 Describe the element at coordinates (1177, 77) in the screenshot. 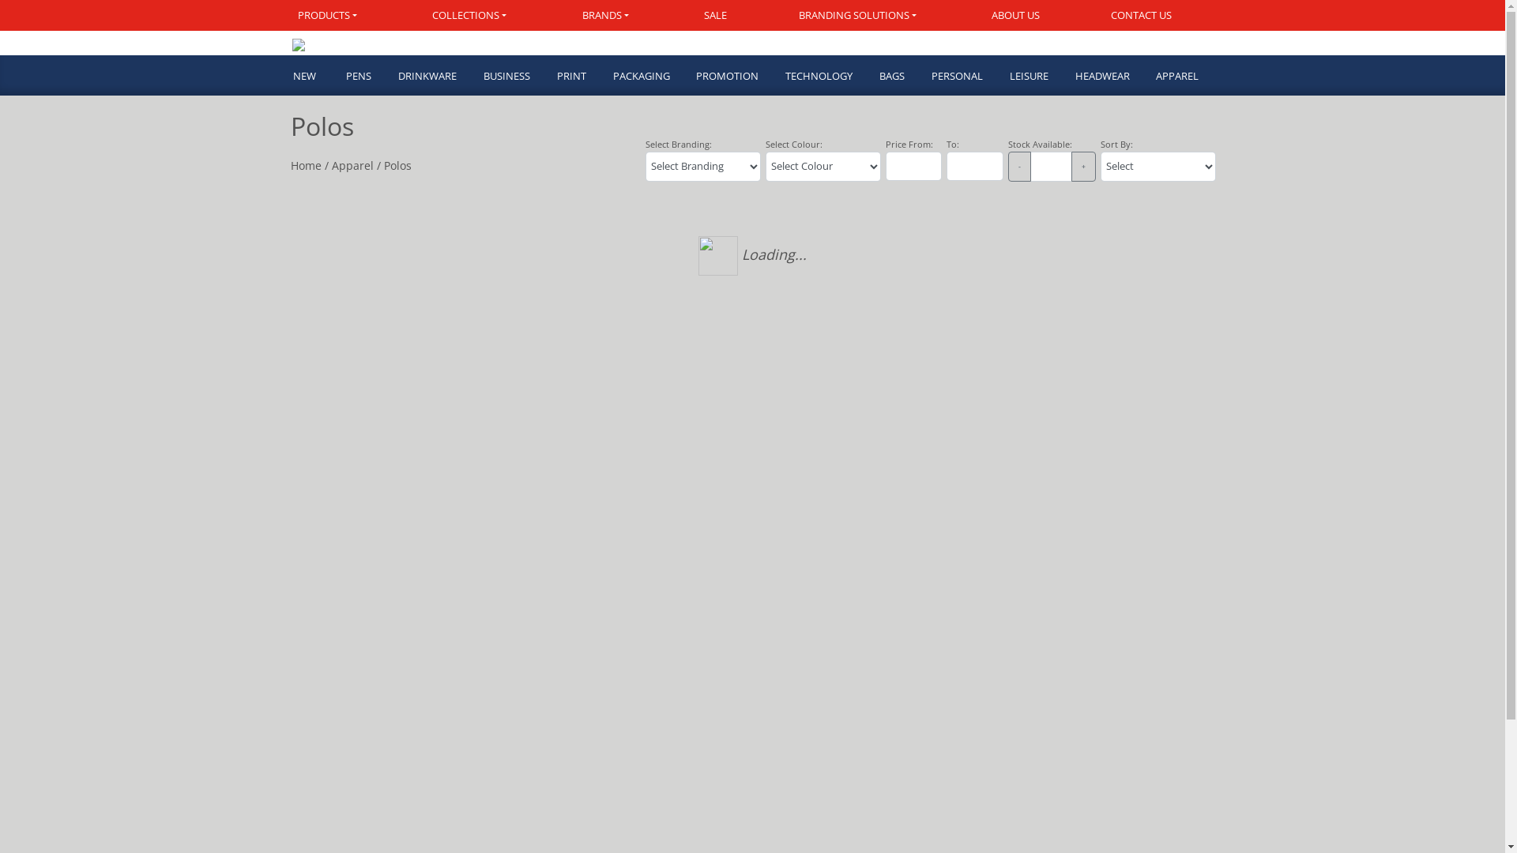

I see `APPAREL` at that location.